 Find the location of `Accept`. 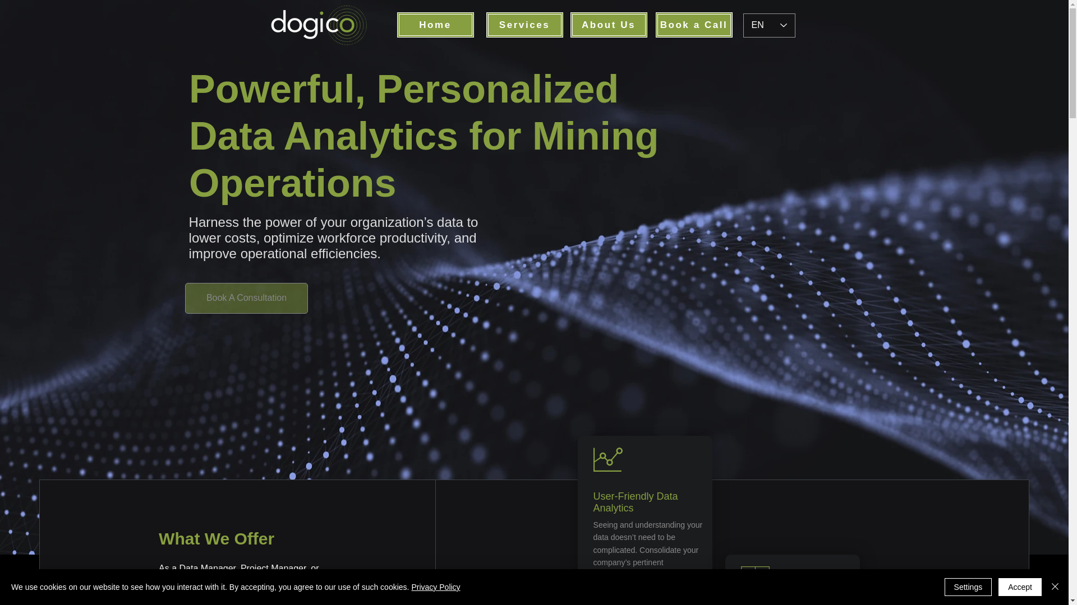

Accept is located at coordinates (1020, 587).